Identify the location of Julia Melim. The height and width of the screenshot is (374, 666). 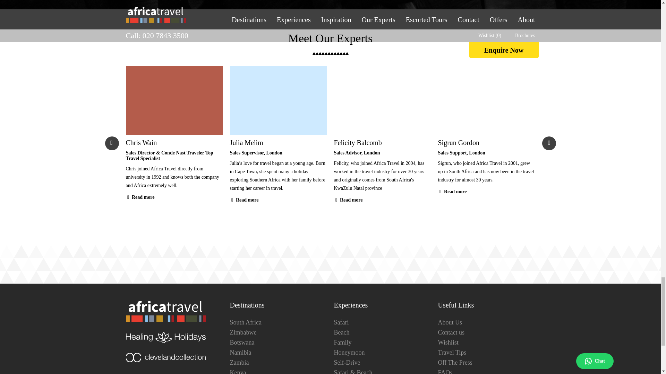
(278, 143).